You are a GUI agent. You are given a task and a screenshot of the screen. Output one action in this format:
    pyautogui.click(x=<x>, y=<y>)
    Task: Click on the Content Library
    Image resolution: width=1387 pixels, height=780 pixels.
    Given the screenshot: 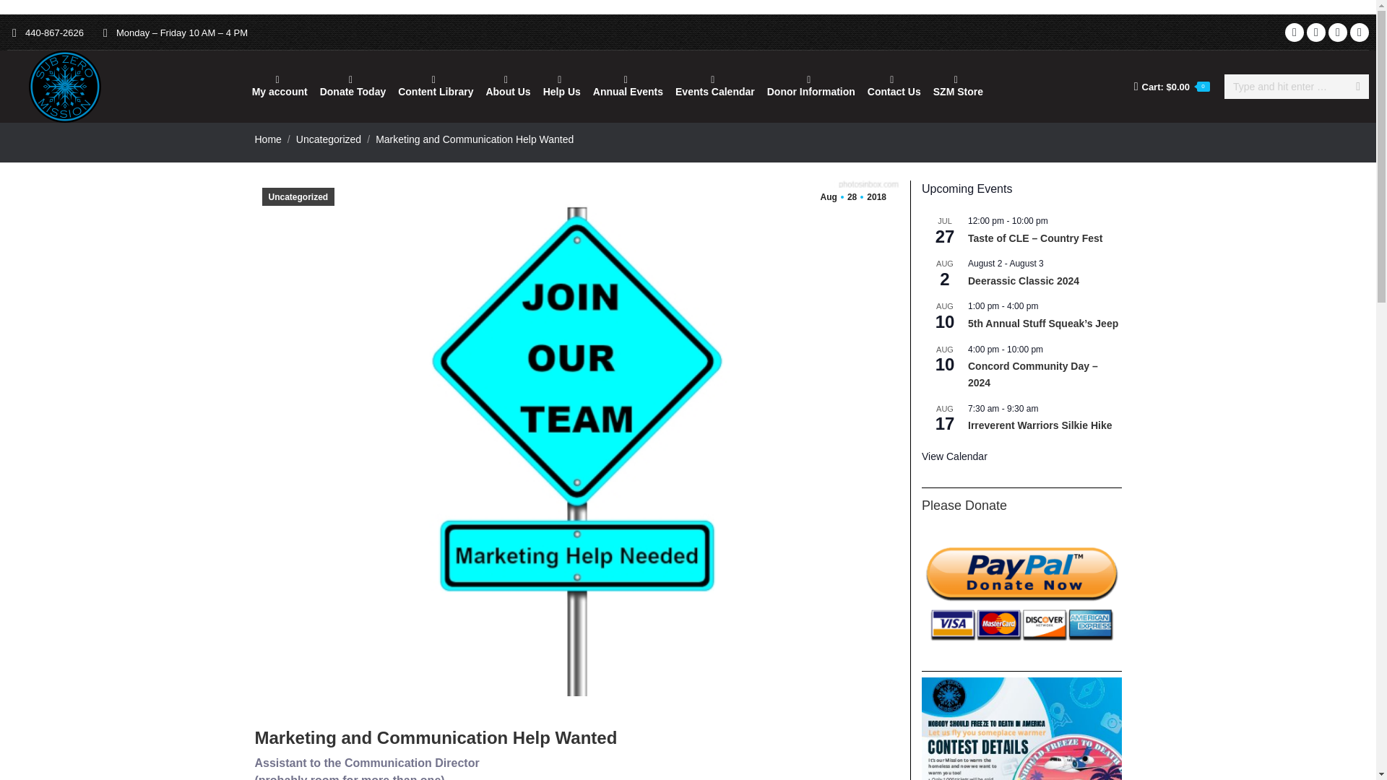 What is the action you would take?
    pyautogui.click(x=435, y=87)
    